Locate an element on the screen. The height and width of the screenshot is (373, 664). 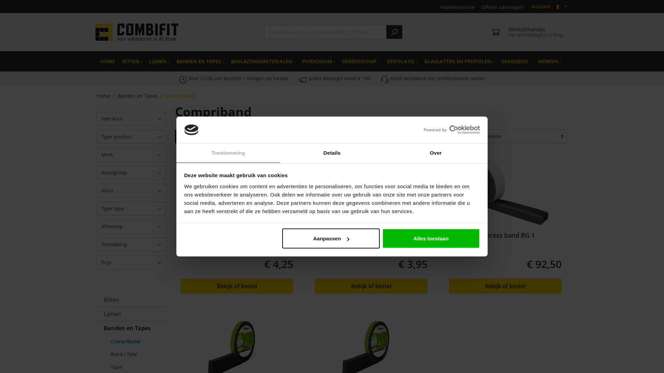
Illbruck TP610 Illmod Compri is located at coordinates (237, 239).